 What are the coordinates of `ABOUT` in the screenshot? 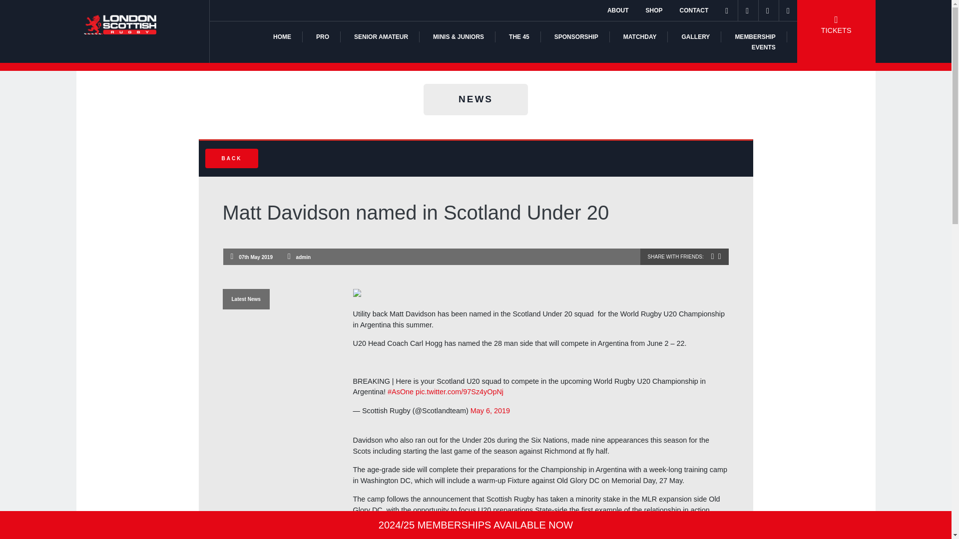 It's located at (618, 10).